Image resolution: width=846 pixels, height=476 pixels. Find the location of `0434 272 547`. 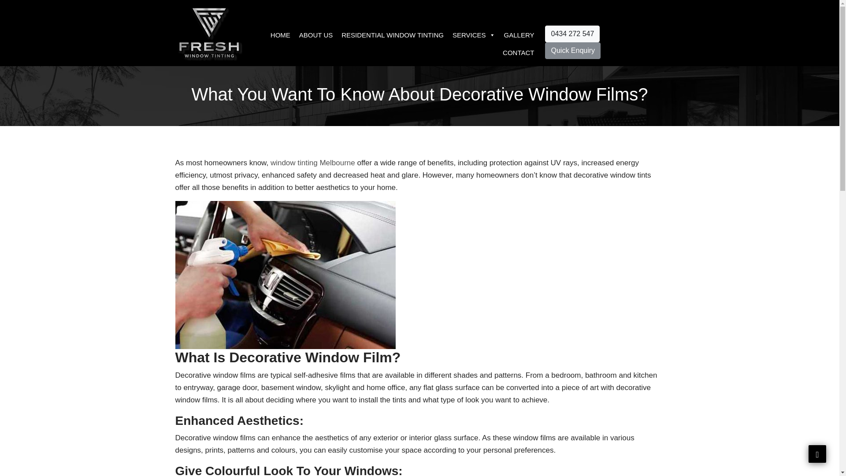

0434 272 547 is located at coordinates (572, 34).